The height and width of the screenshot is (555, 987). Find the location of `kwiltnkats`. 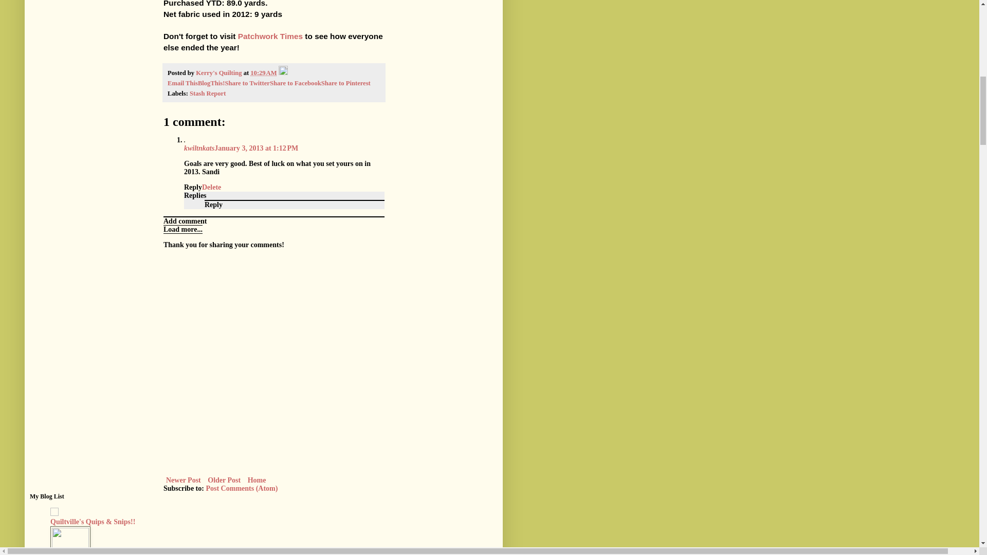

kwiltnkats is located at coordinates (198, 147).